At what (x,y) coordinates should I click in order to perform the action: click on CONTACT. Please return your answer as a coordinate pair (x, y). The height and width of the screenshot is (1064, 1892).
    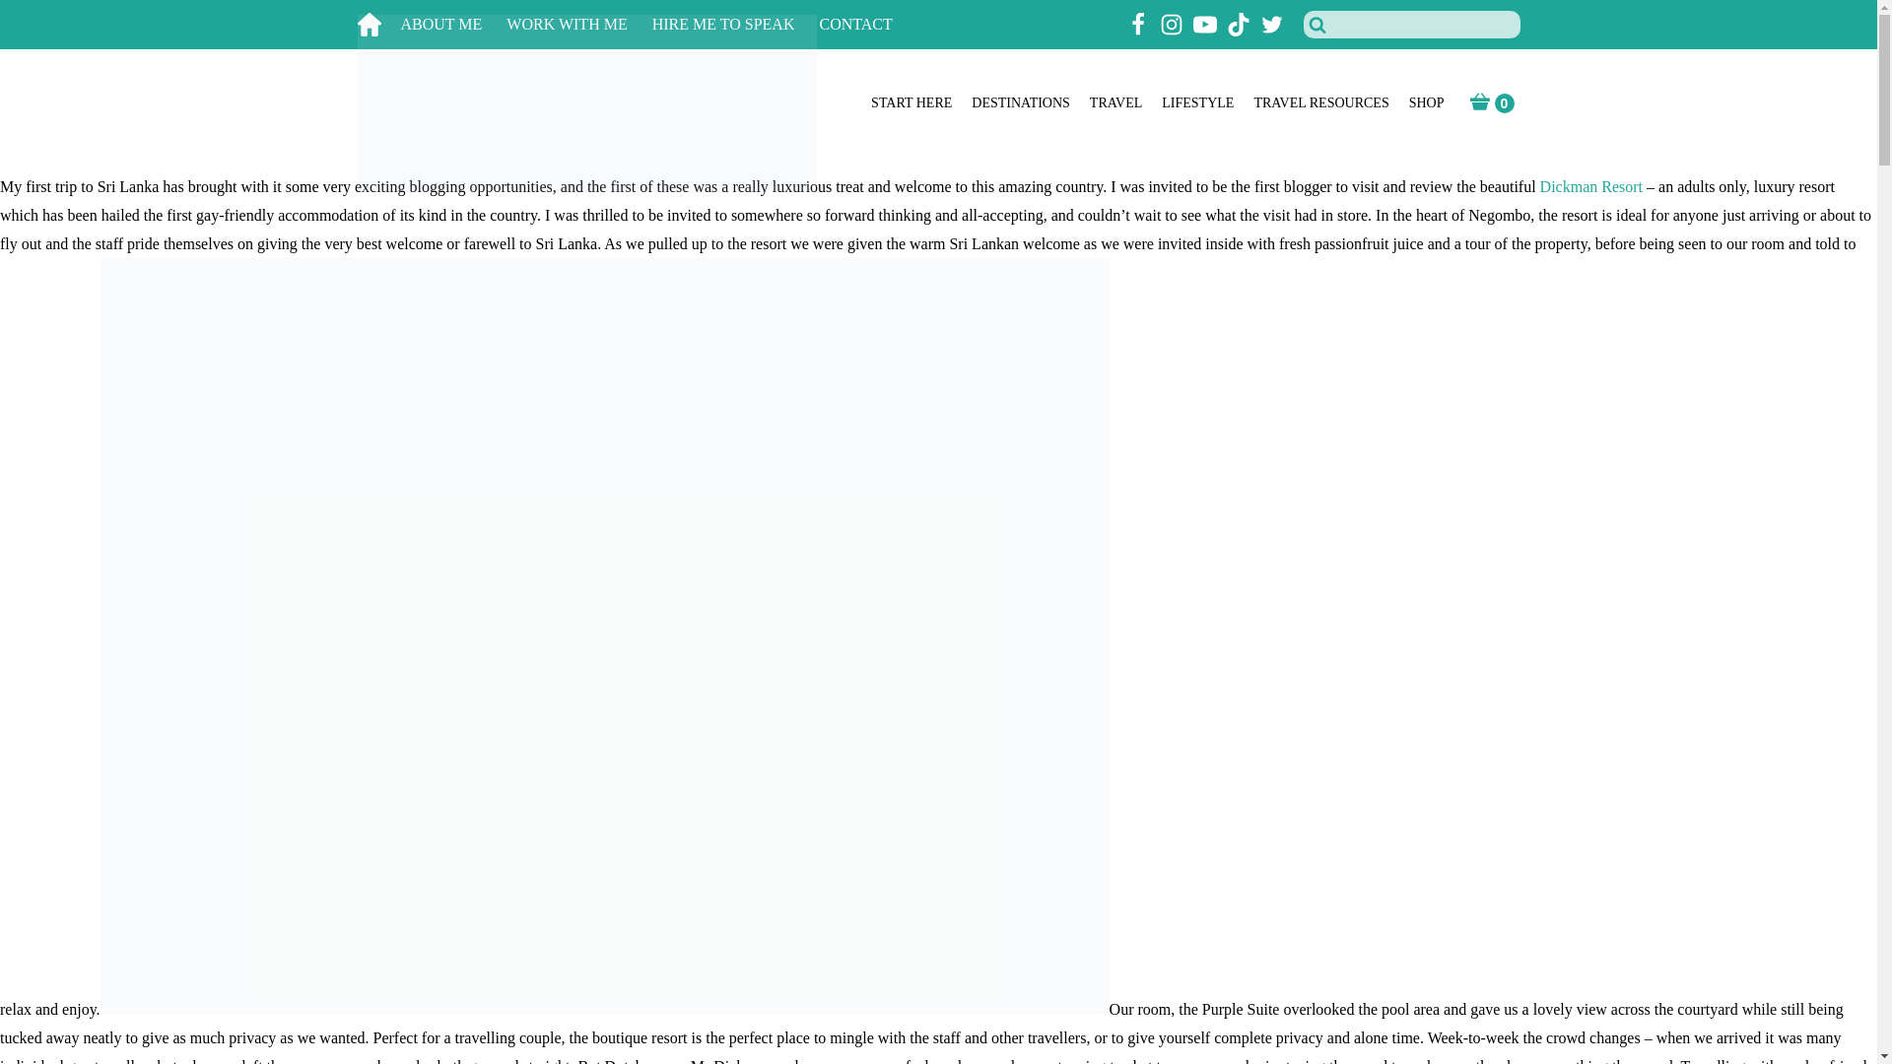
    Looking at the image, I should click on (867, 25).